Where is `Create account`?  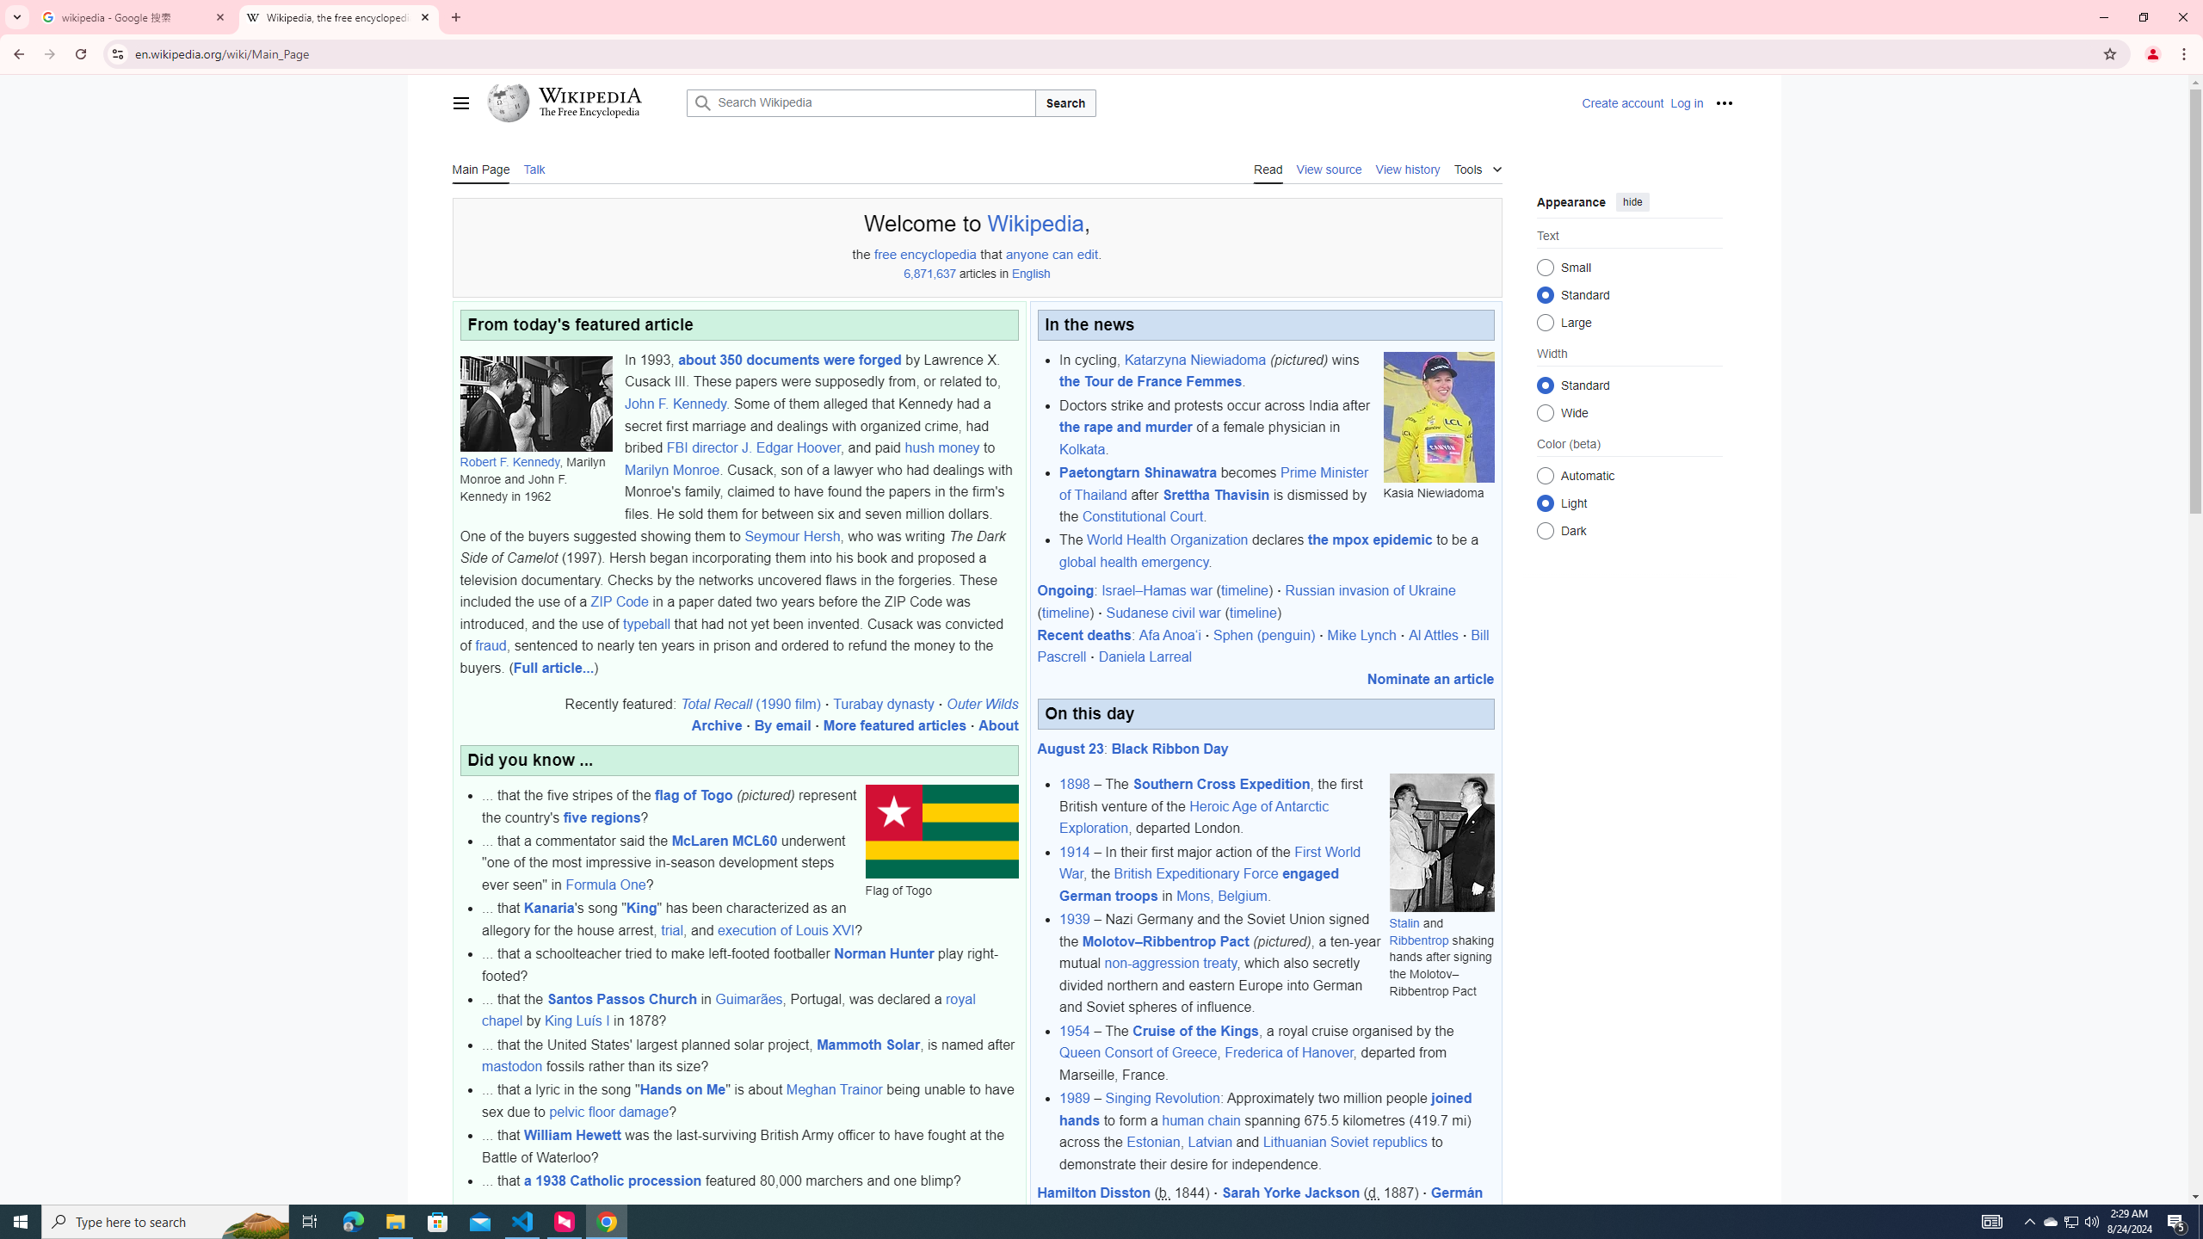 Create account is located at coordinates (1622, 103).